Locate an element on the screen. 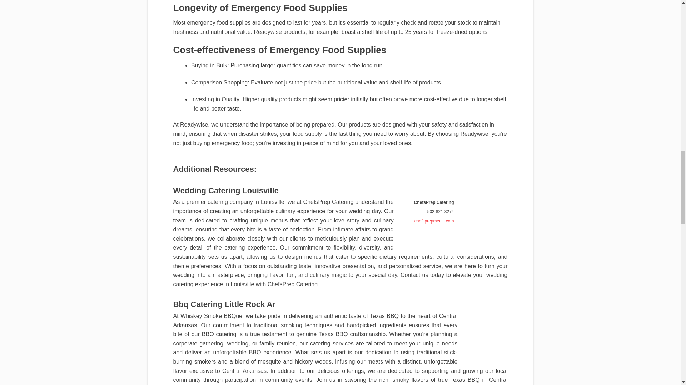 Image resolution: width=686 pixels, height=385 pixels. Wedding Catering Louisville is located at coordinates (225, 190).